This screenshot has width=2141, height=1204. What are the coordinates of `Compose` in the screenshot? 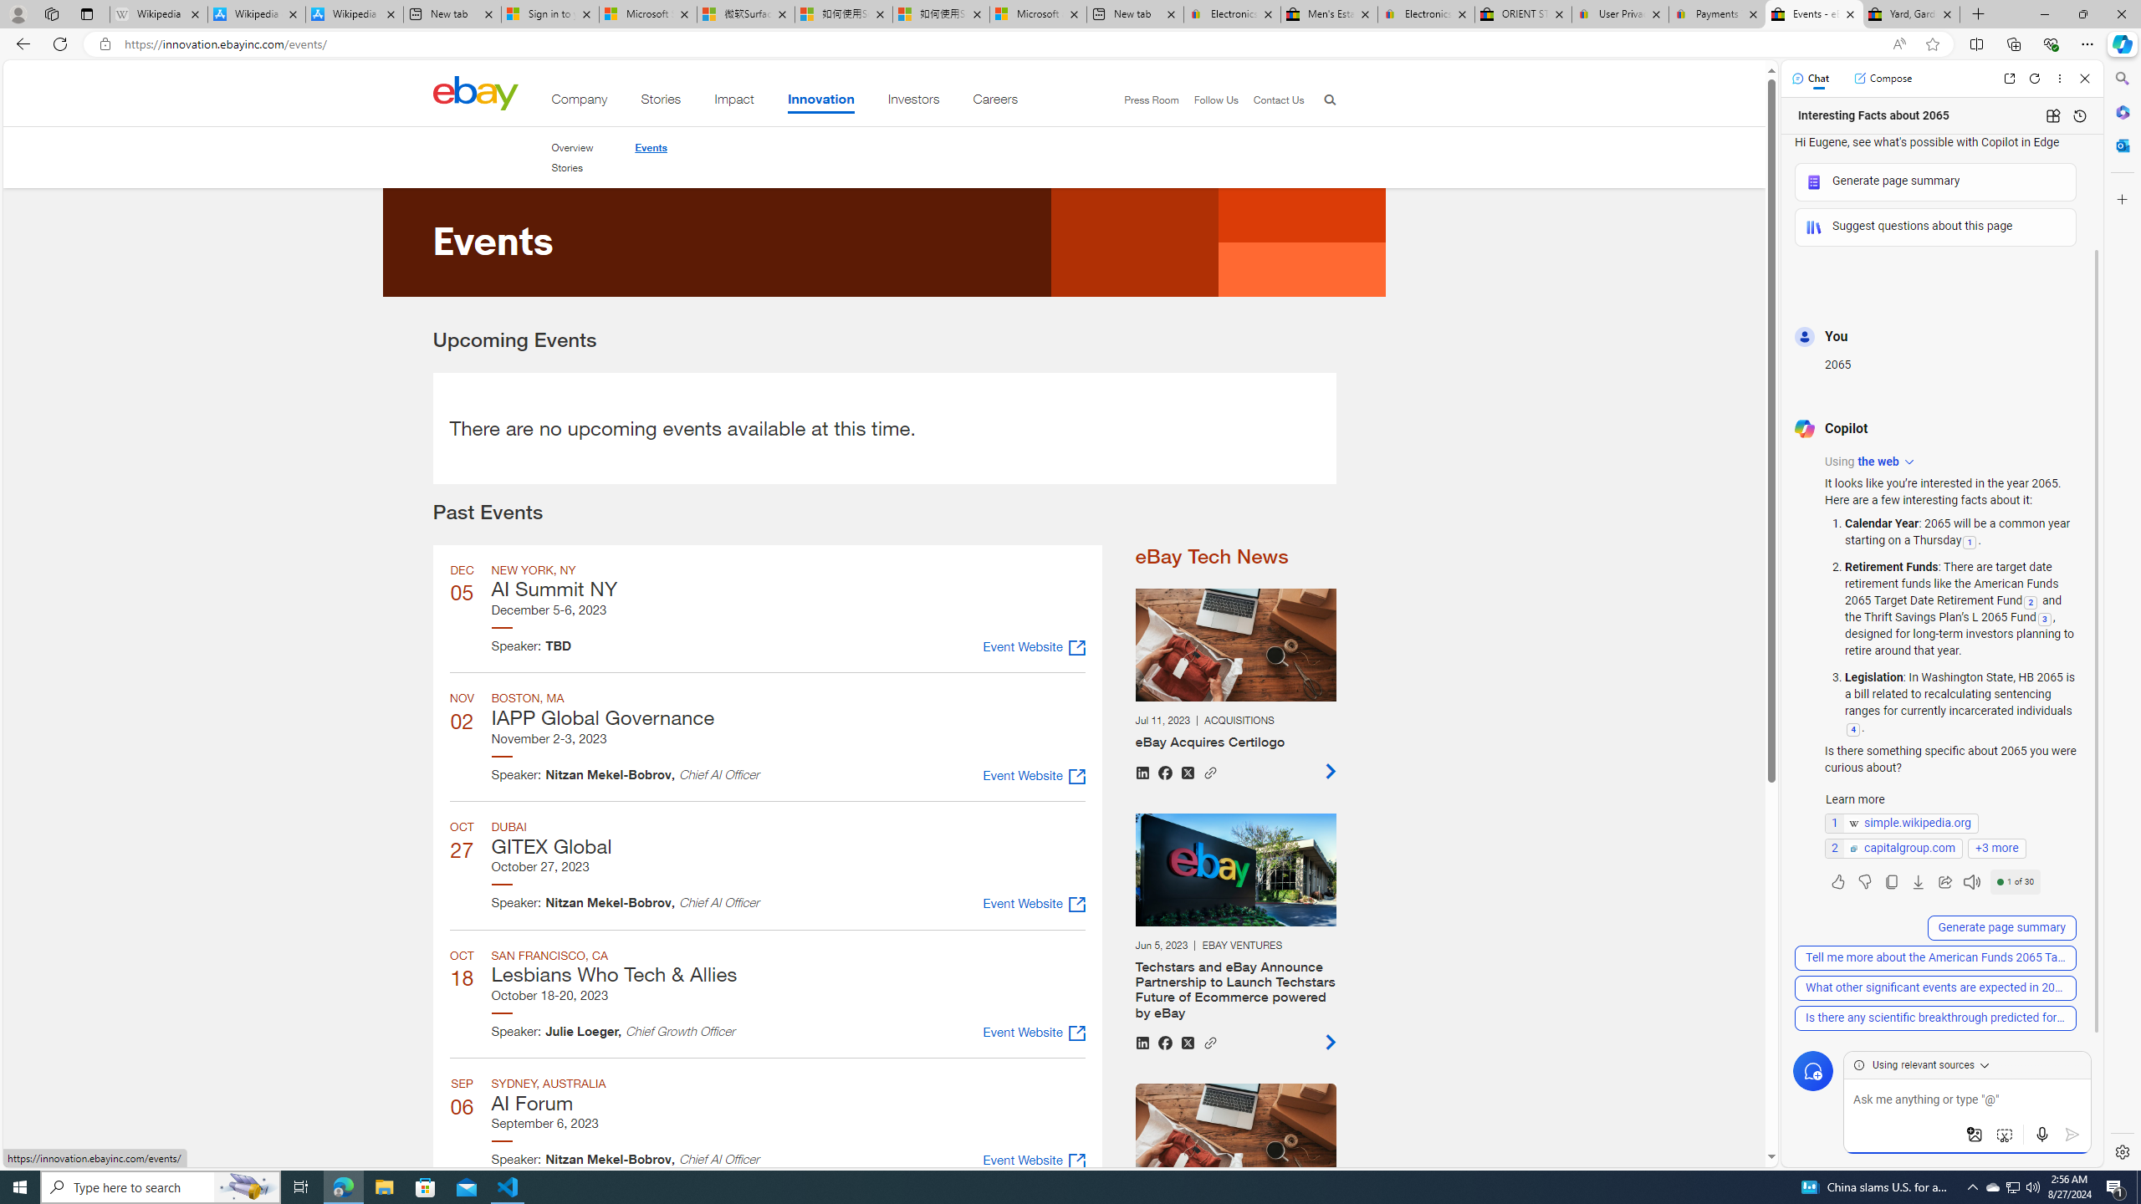 It's located at (1883, 78).